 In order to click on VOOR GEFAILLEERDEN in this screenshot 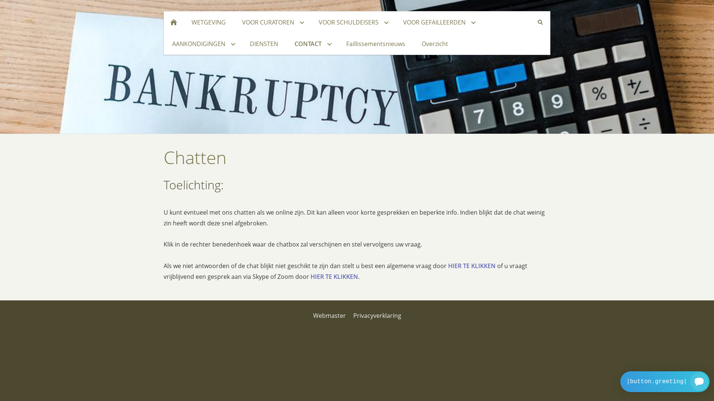, I will do `click(438, 22)`.